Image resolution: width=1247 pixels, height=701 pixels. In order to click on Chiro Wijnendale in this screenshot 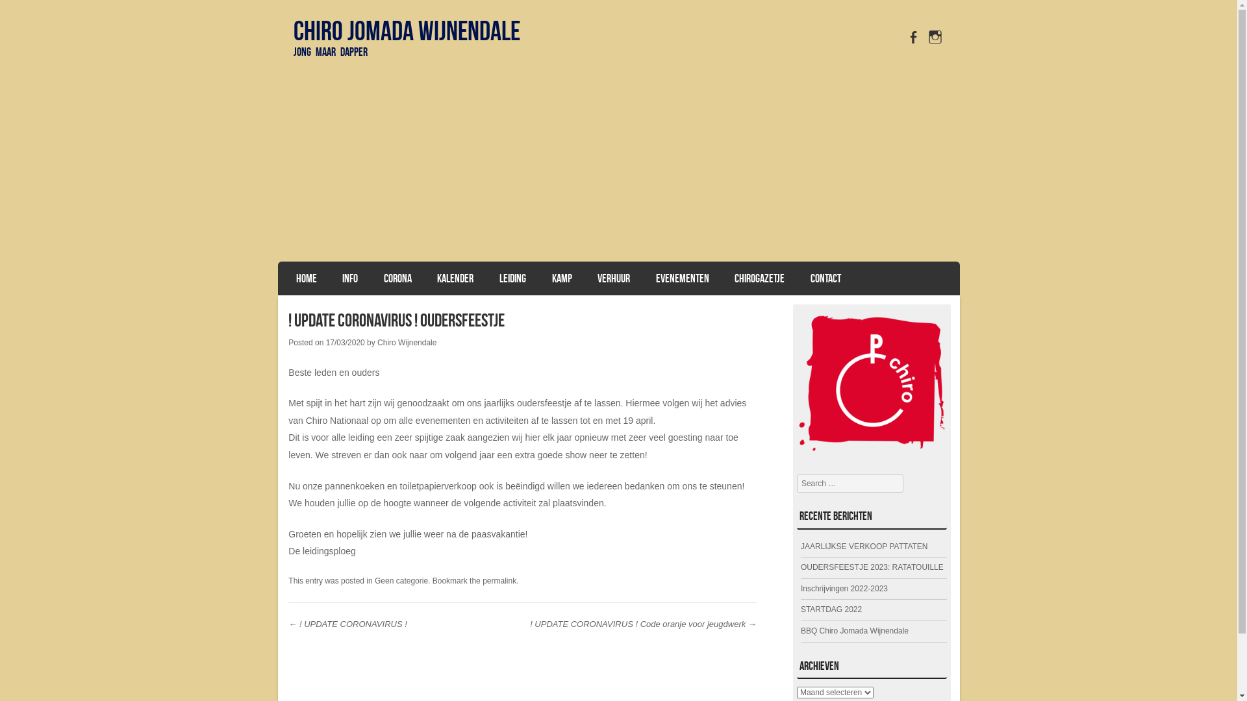, I will do `click(407, 343)`.